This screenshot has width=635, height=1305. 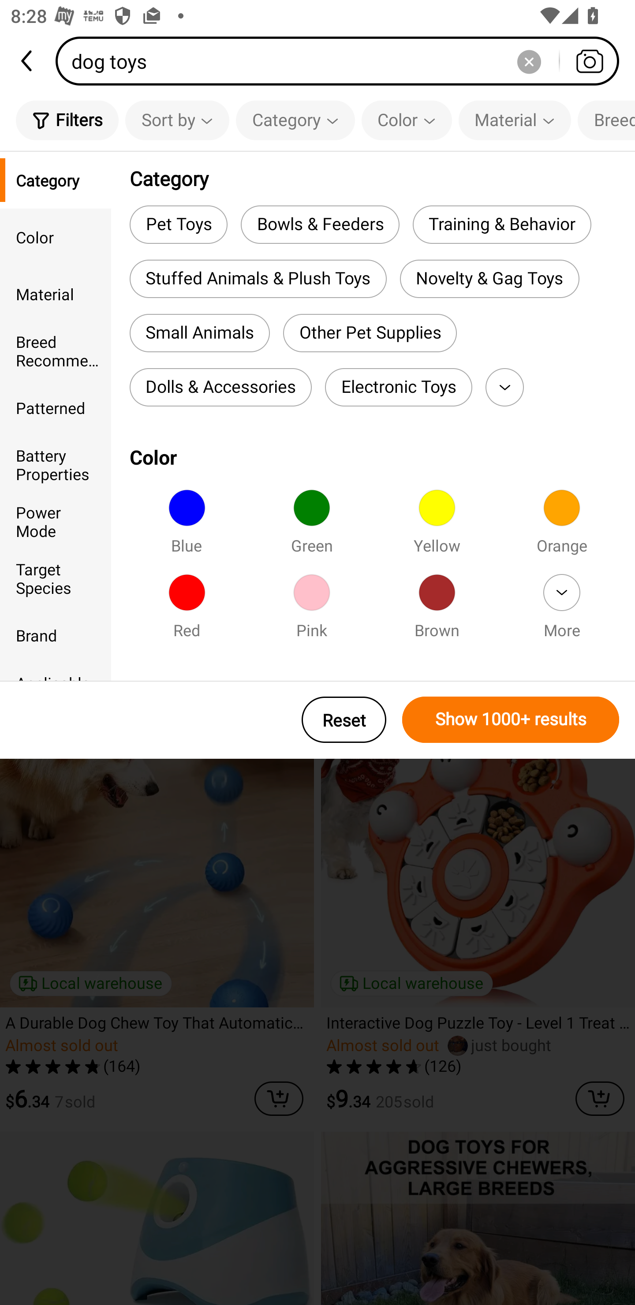 What do you see at coordinates (56, 236) in the screenshot?
I see `Color` at bounding box center [56, 236].